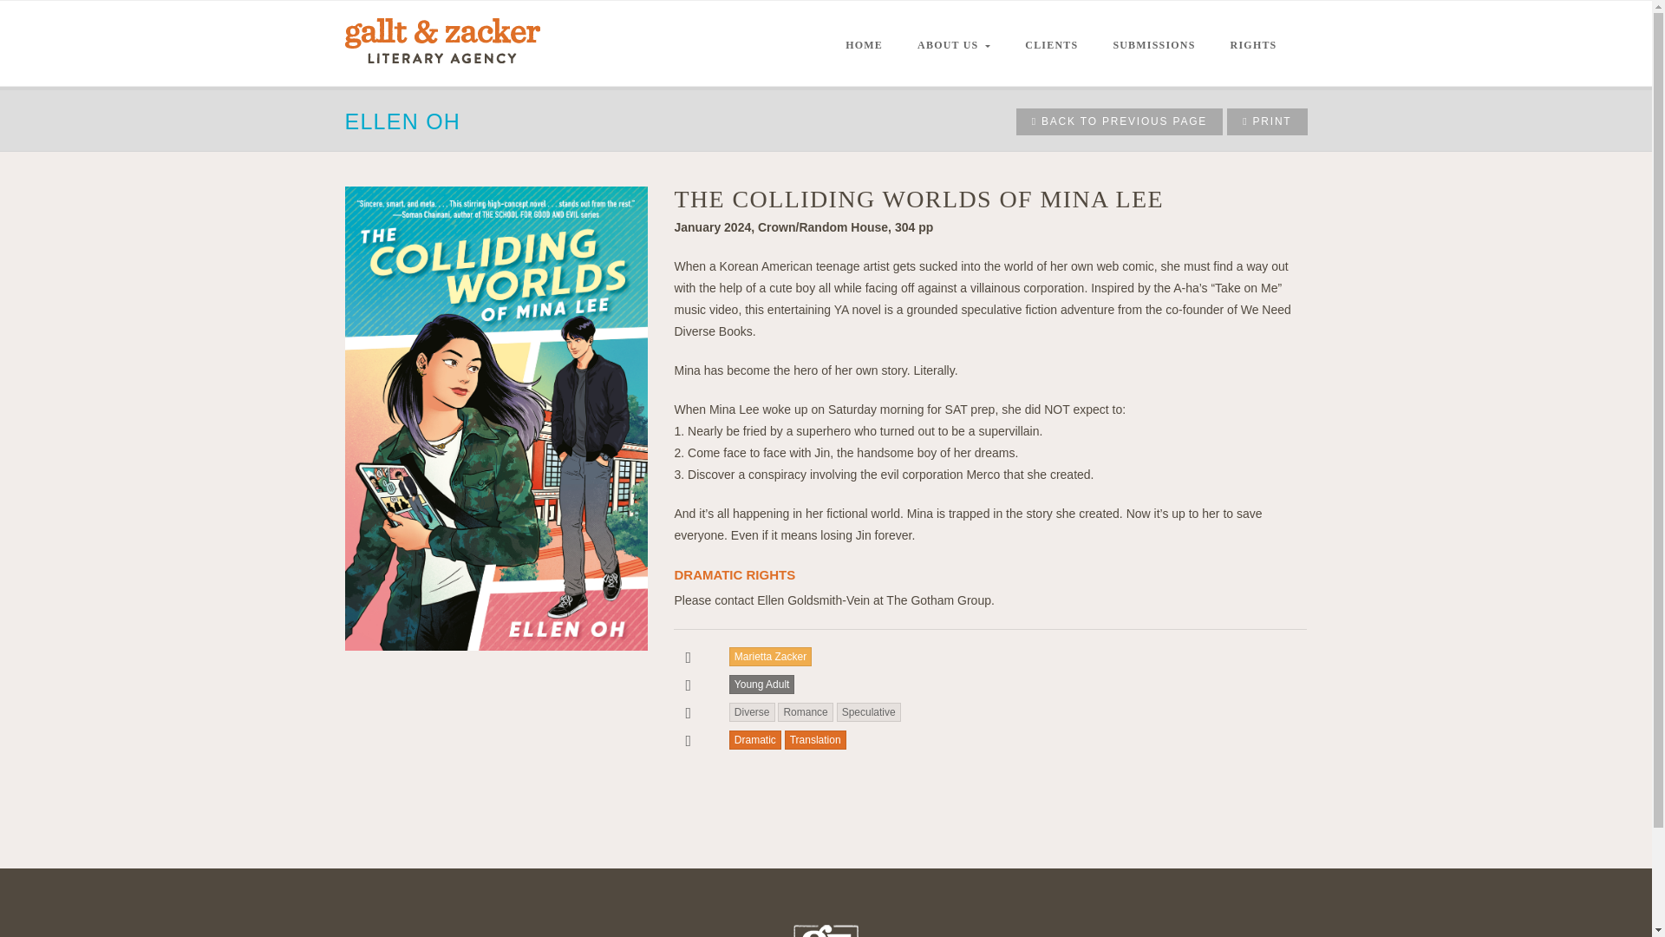  What do you see at coordinates (815, 740) in the screenshot?
I see `Translation` at bounding box center [815, 740].